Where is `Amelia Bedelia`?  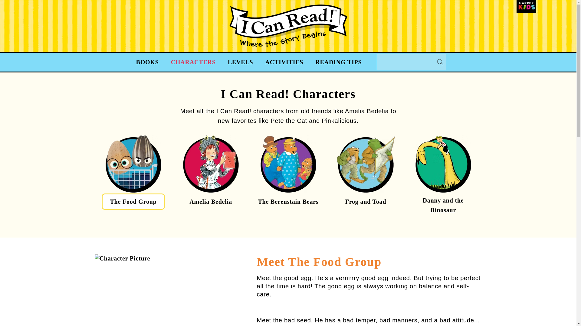 Amelia Bedelia is located at coordinates (211, 202).